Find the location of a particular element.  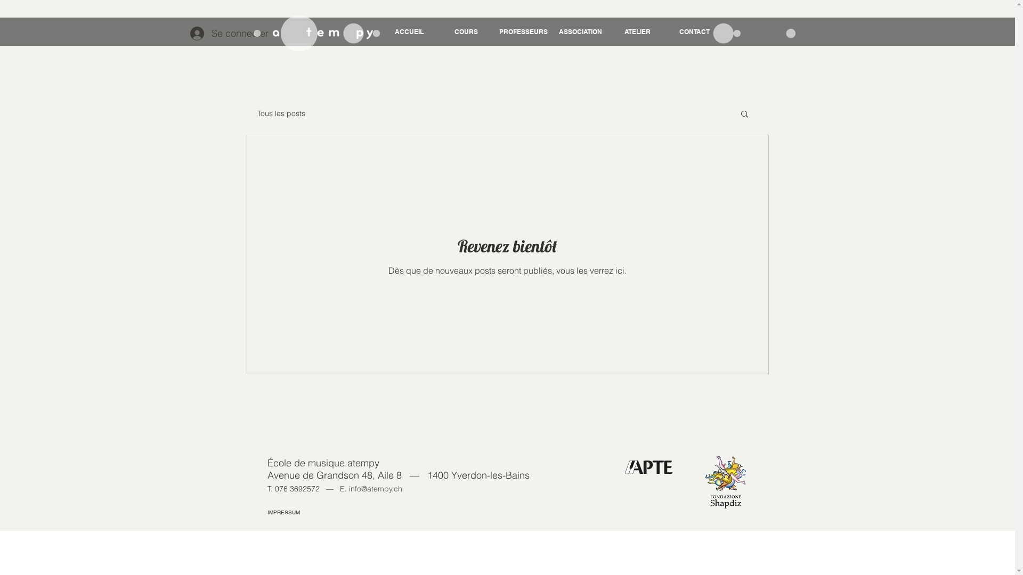

ATELIER is located at coordinates (637, 27).